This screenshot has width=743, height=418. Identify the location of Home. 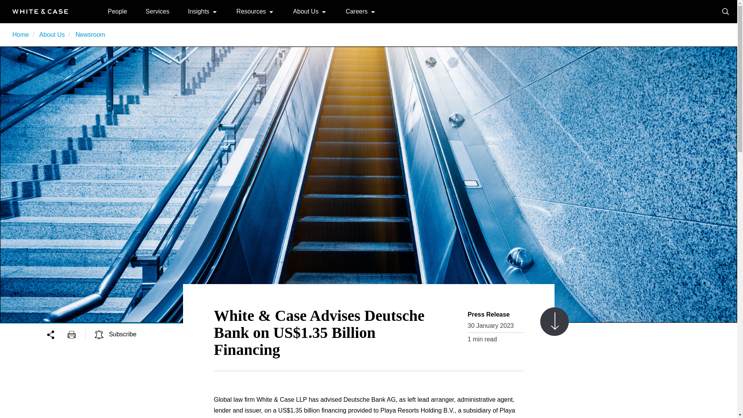
(40, 11).